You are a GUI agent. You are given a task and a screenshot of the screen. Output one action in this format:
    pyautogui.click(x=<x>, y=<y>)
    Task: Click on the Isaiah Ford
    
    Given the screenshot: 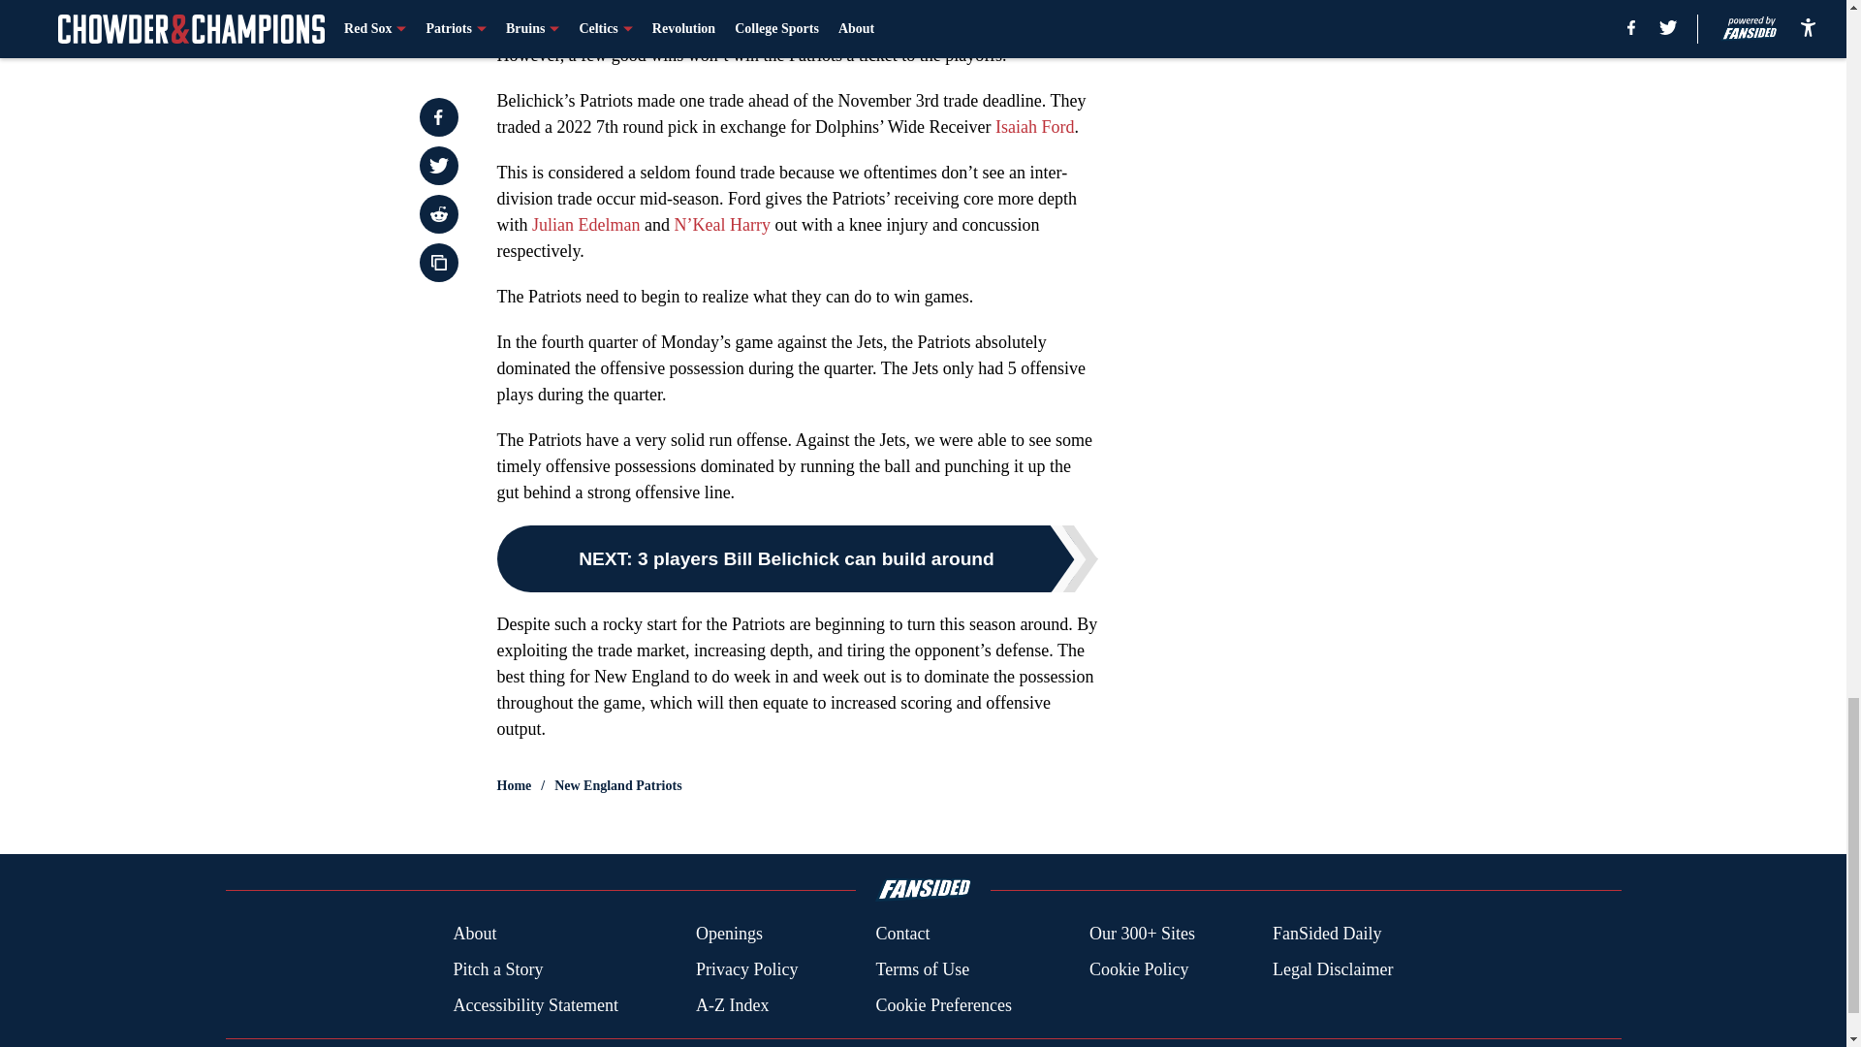 What is the action you would take?
    pyautogui.click(x=1034, y=126)
    